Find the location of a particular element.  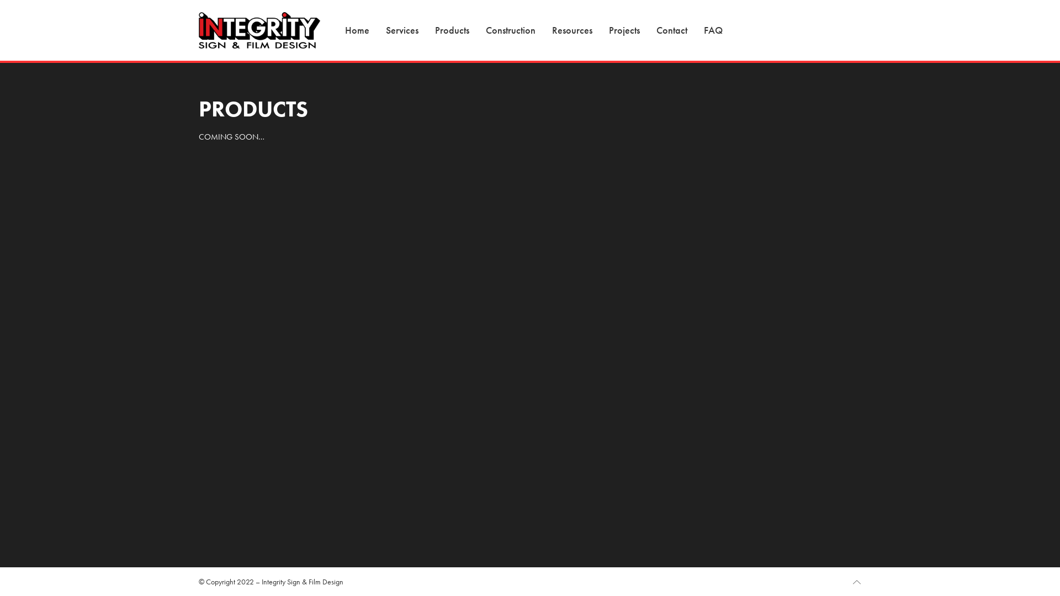

FAQ is located at coordinates (713, 30).